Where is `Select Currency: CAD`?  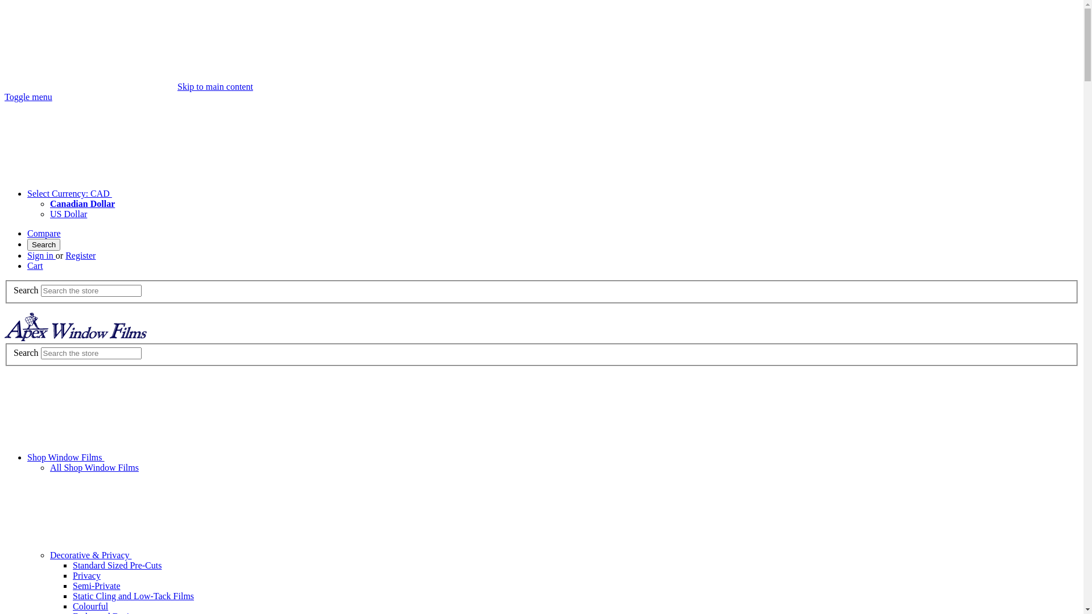
Select Currency: CAD is located at coordinates (155, 193).